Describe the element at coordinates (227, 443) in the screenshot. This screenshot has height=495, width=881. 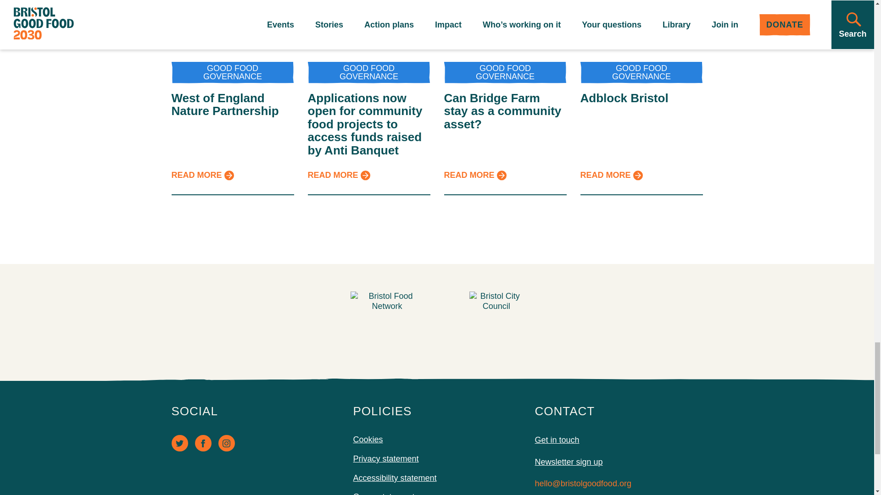
I see `Instagram - Opens in new window.` at that location.